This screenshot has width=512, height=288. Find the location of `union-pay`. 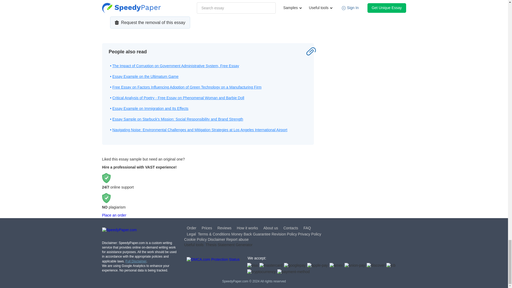

union-pay is located at coordinates (355, 266).